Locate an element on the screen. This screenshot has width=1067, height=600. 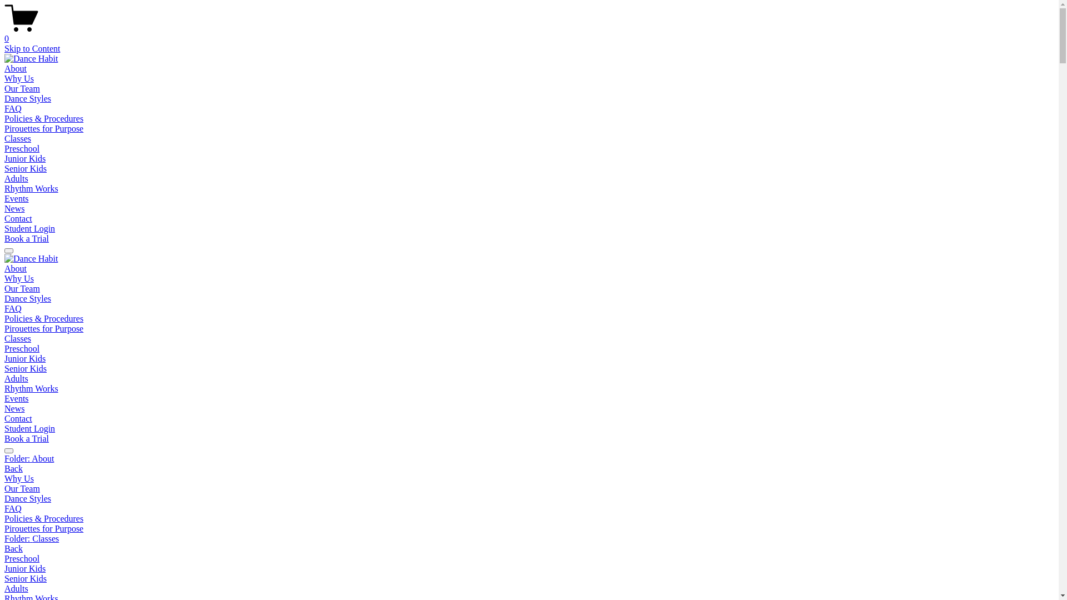
Policies & Procedures is located at coordinates (529, 519).